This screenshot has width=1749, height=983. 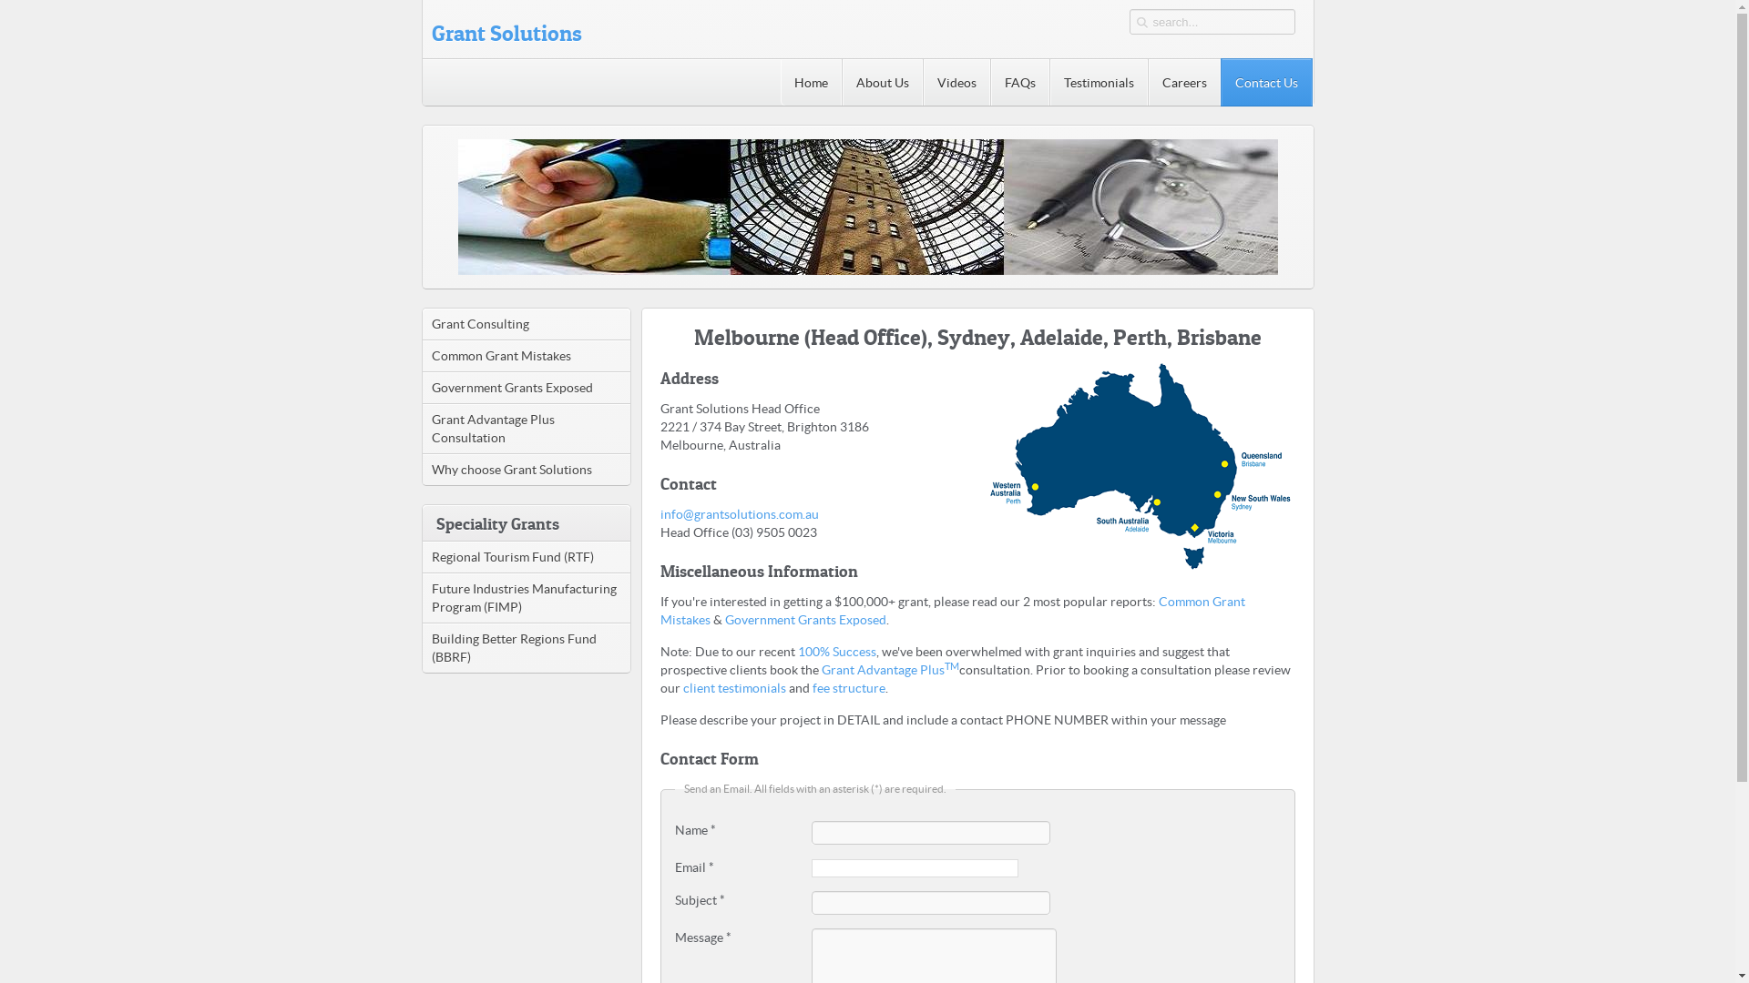 I want to click on Regional Tourism Fund (RTF), so click(x=527, y=557).